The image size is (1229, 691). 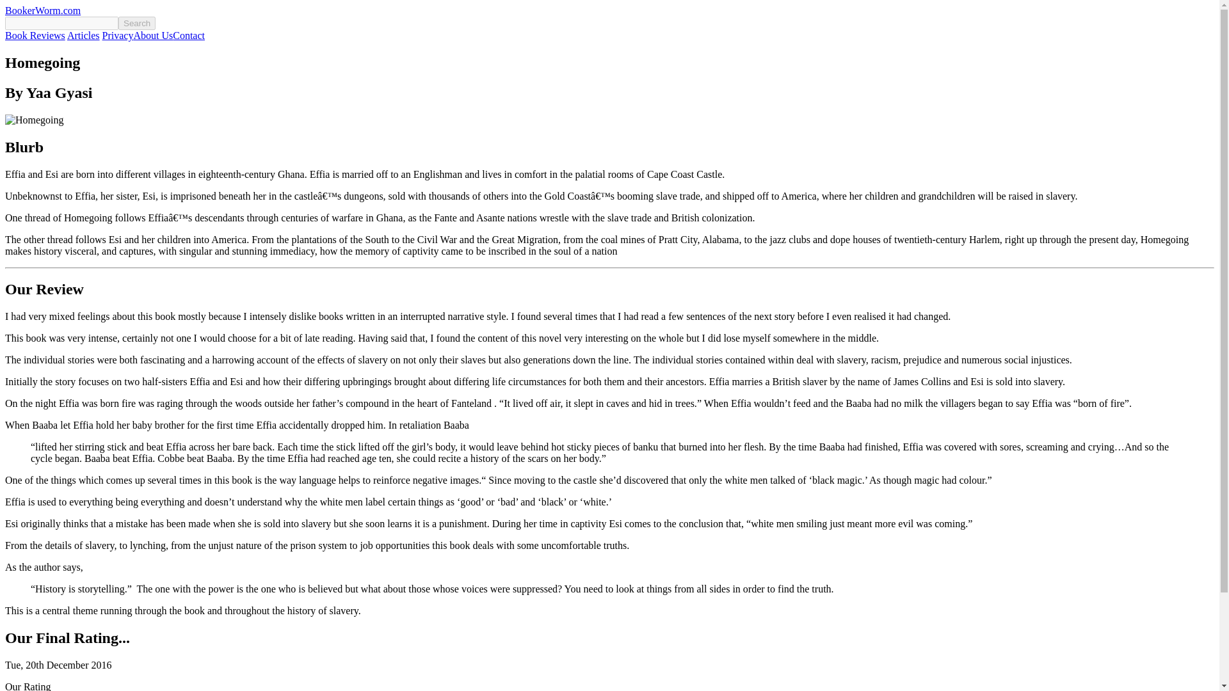 I want to click on BookerWorm.com, so click(x=42, y=10).